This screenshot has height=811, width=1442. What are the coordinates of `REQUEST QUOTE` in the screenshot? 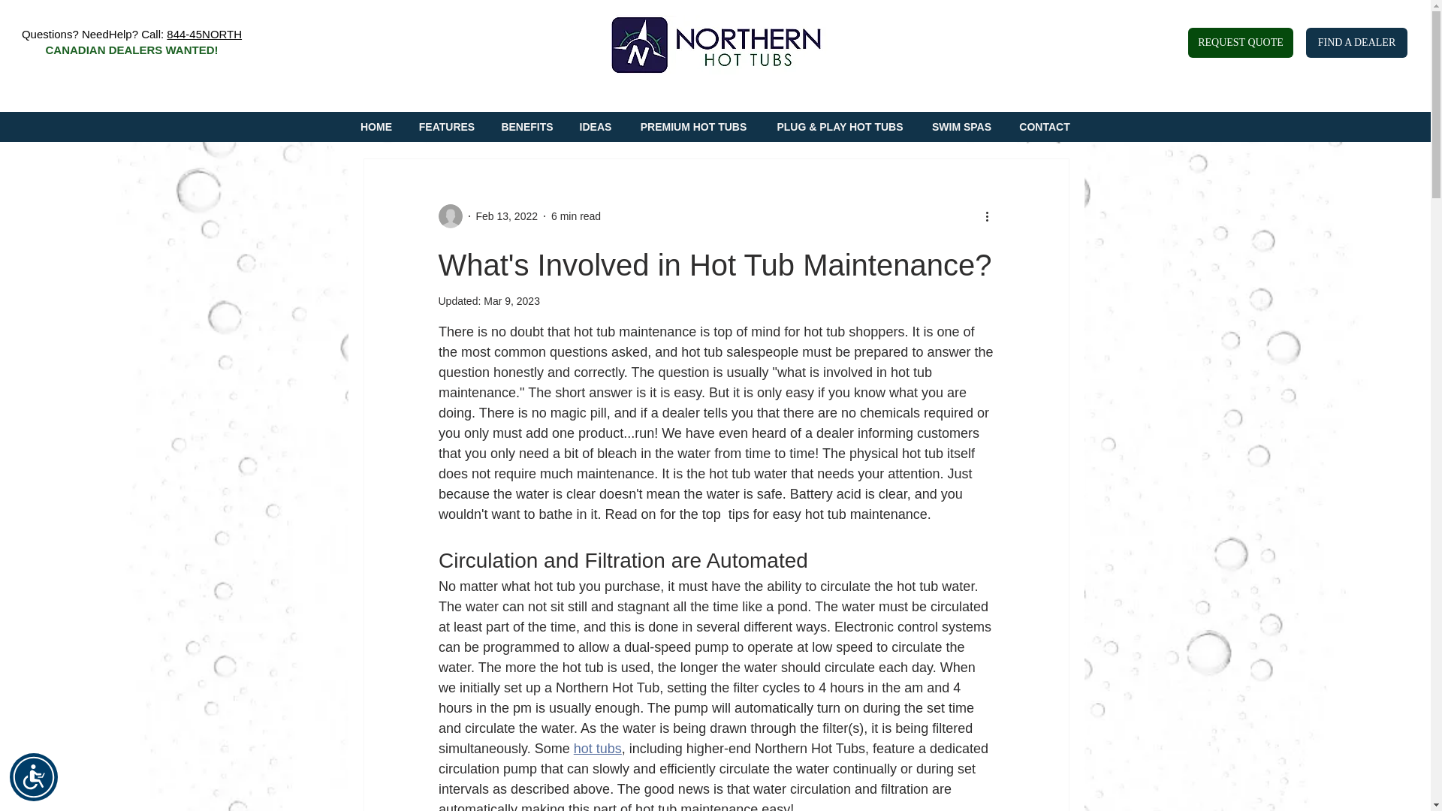 It's located at (1241, 42).